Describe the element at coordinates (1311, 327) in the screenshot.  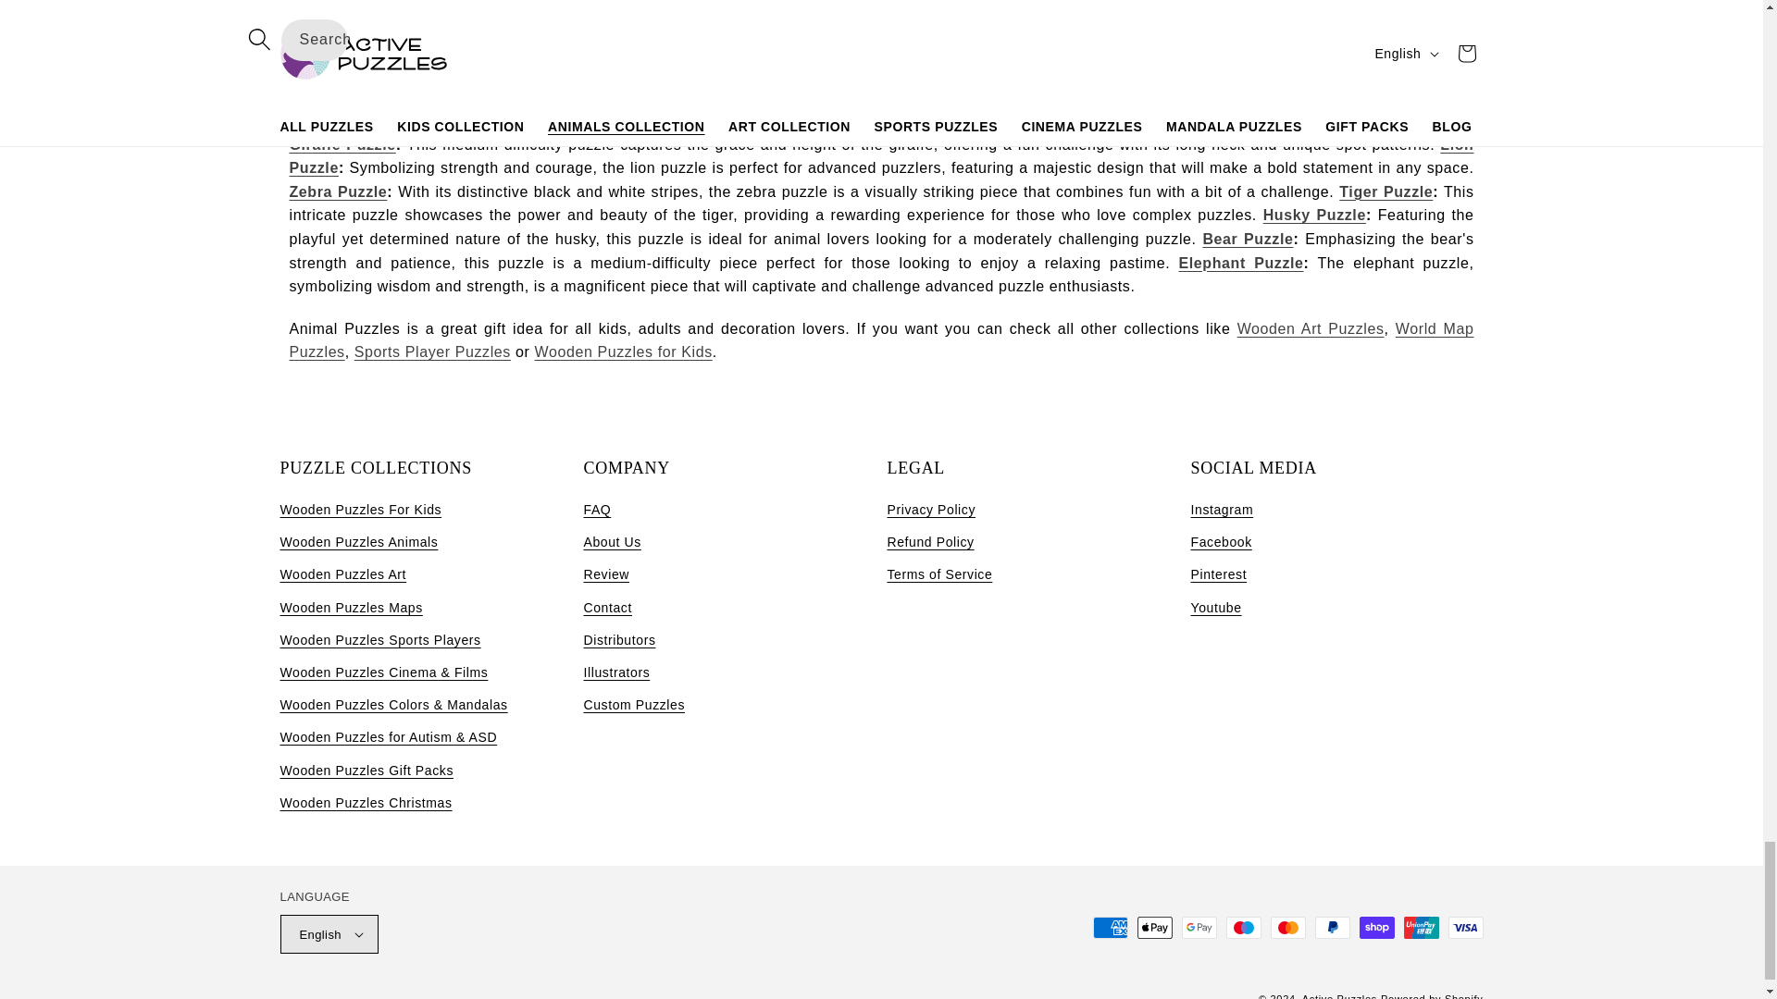
I see `Wooden Art Puzzles` at that location.